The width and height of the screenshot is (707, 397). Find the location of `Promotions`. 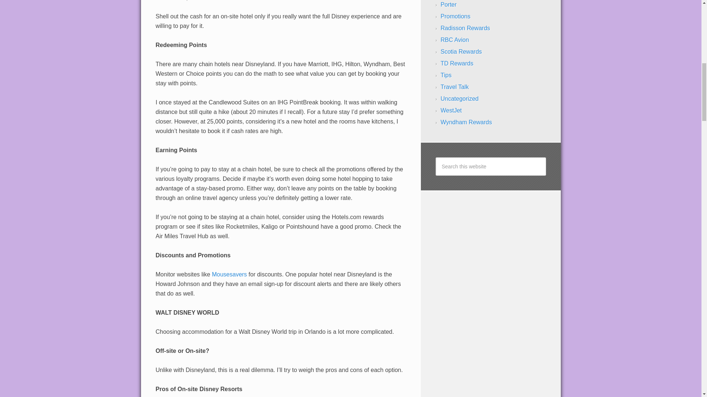

Promotions is located at coordinates (455, 16).